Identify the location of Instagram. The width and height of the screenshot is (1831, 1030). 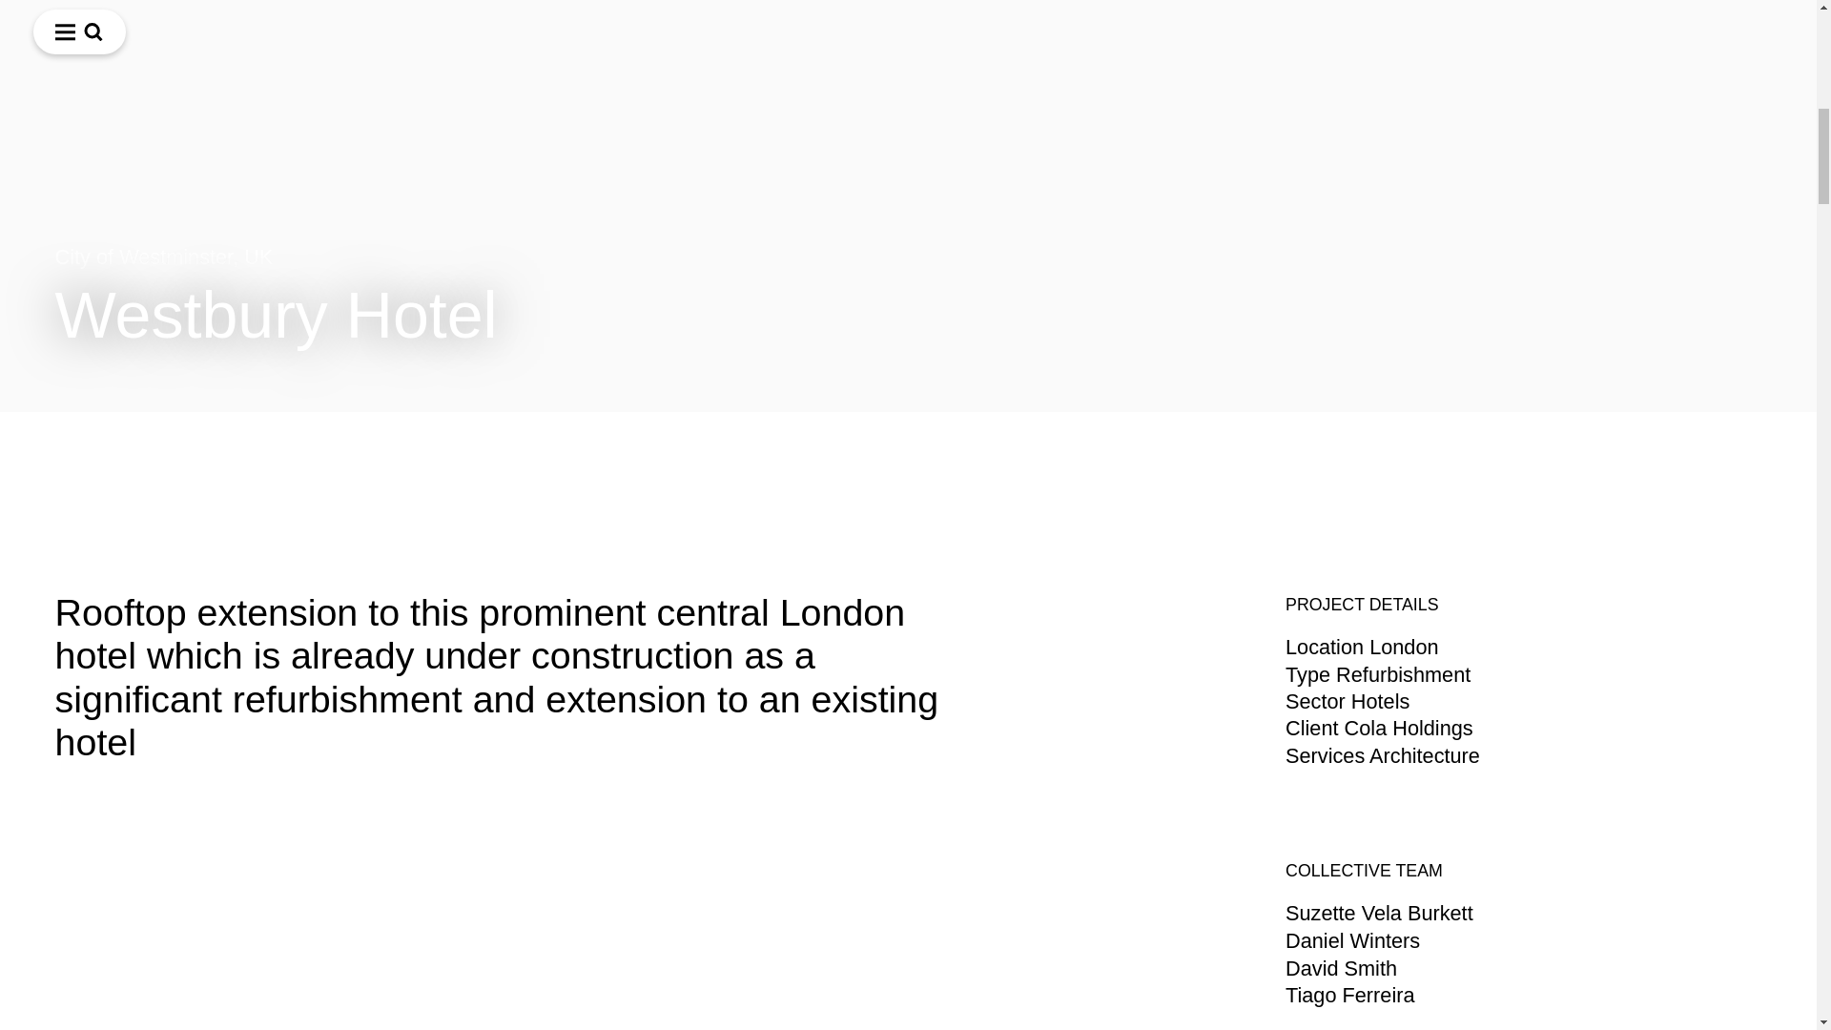
(93, 986).